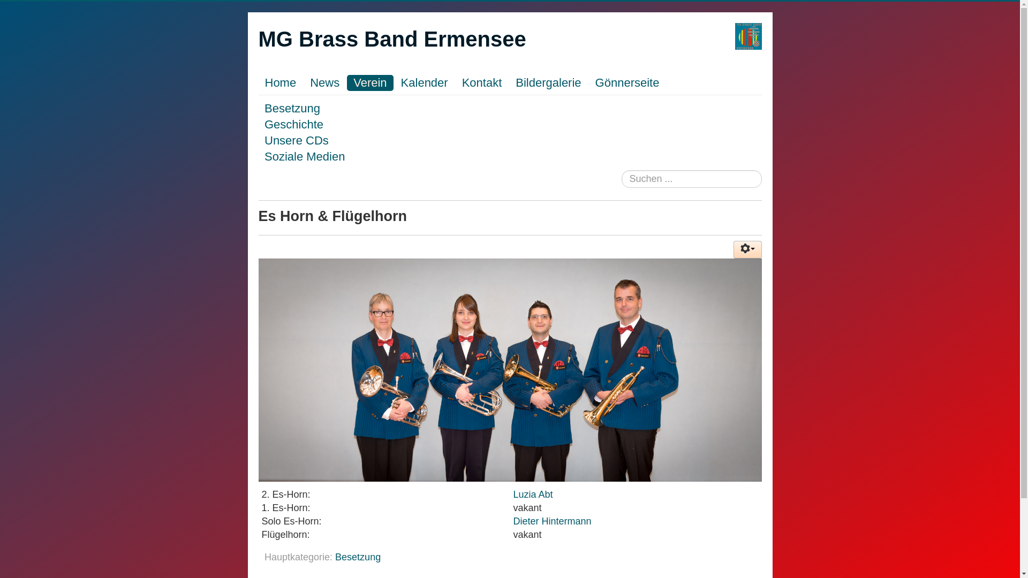 The width and height of the screenshot is (1028, 578). I want to click on Home, so click(281, 83).